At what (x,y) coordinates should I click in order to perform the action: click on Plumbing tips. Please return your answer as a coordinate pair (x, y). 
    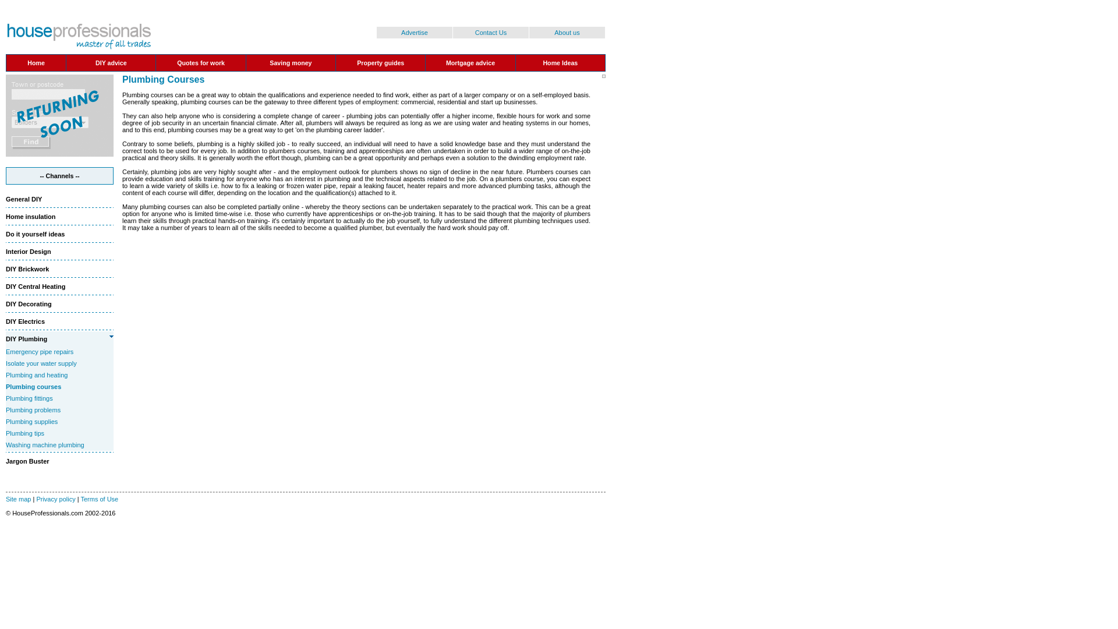
    Looking at the image, I should click on (24, 433).